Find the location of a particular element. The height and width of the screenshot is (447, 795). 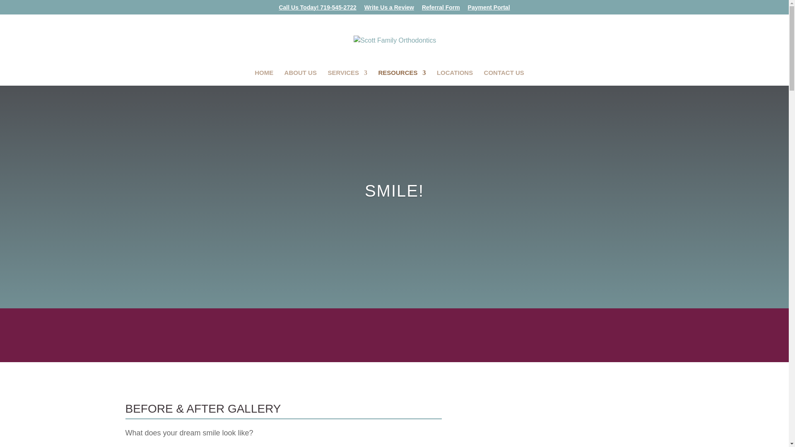

SERVICES is located at coordinates (347, 78).